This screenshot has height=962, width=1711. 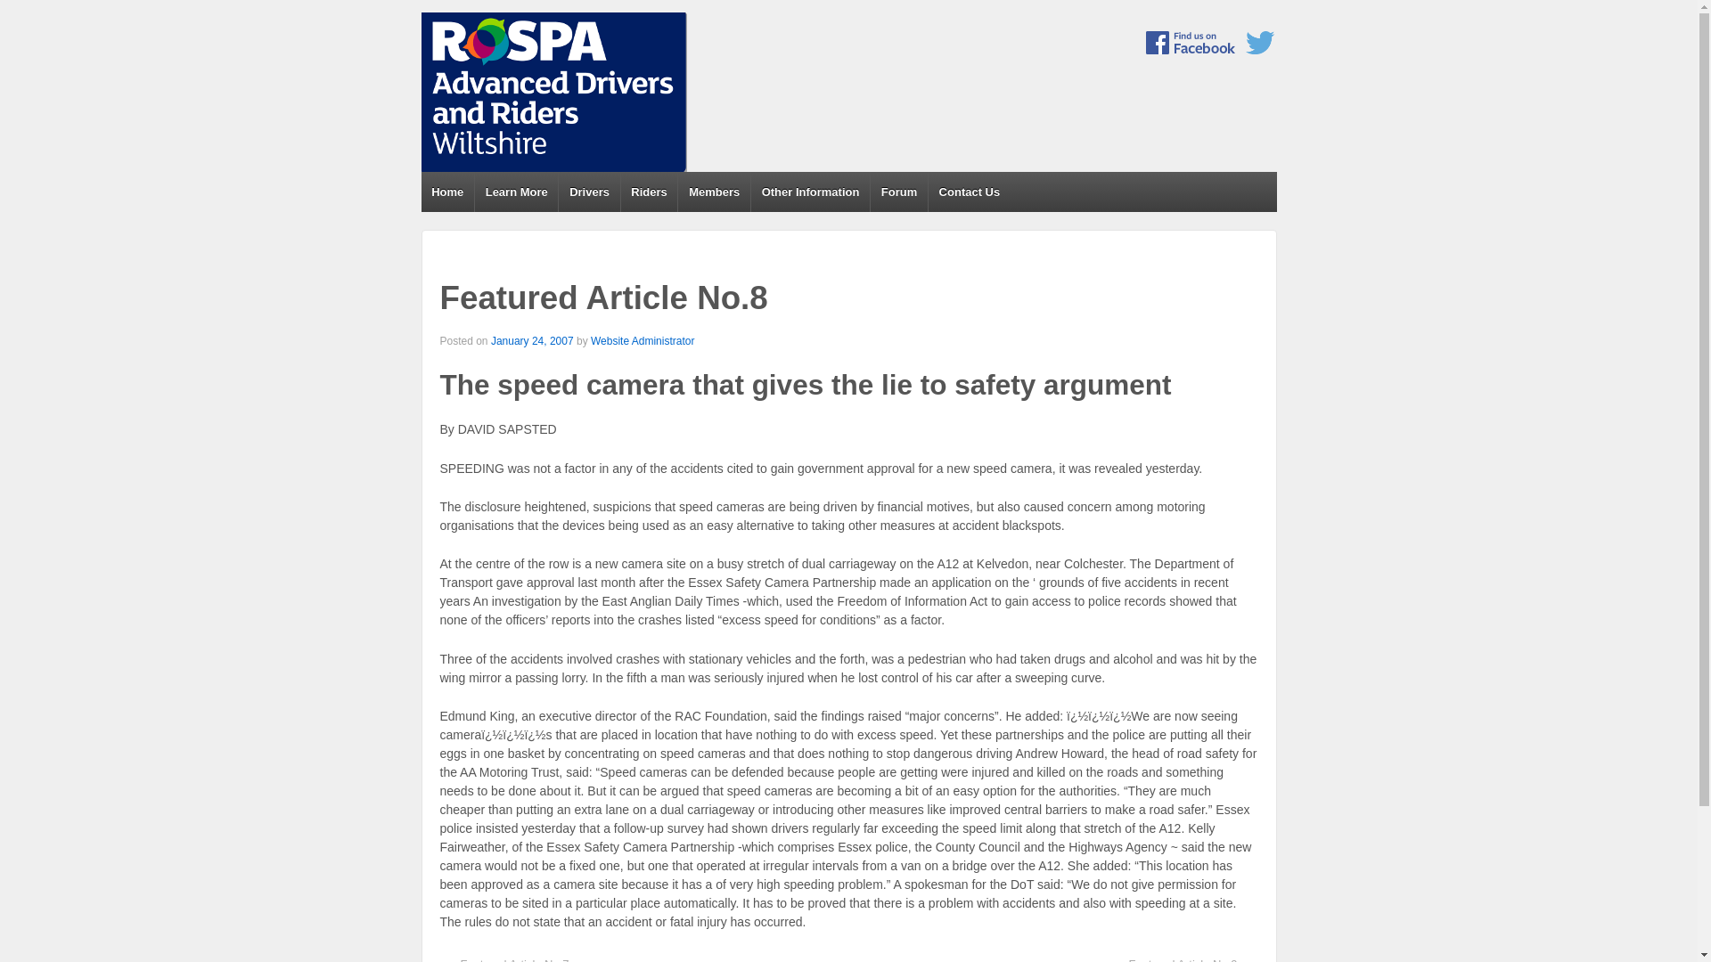 What do you see at coordinates (1182, 958) in the screenshot?
I see `Featured Article No.9` at bounding box center [1182, 958].